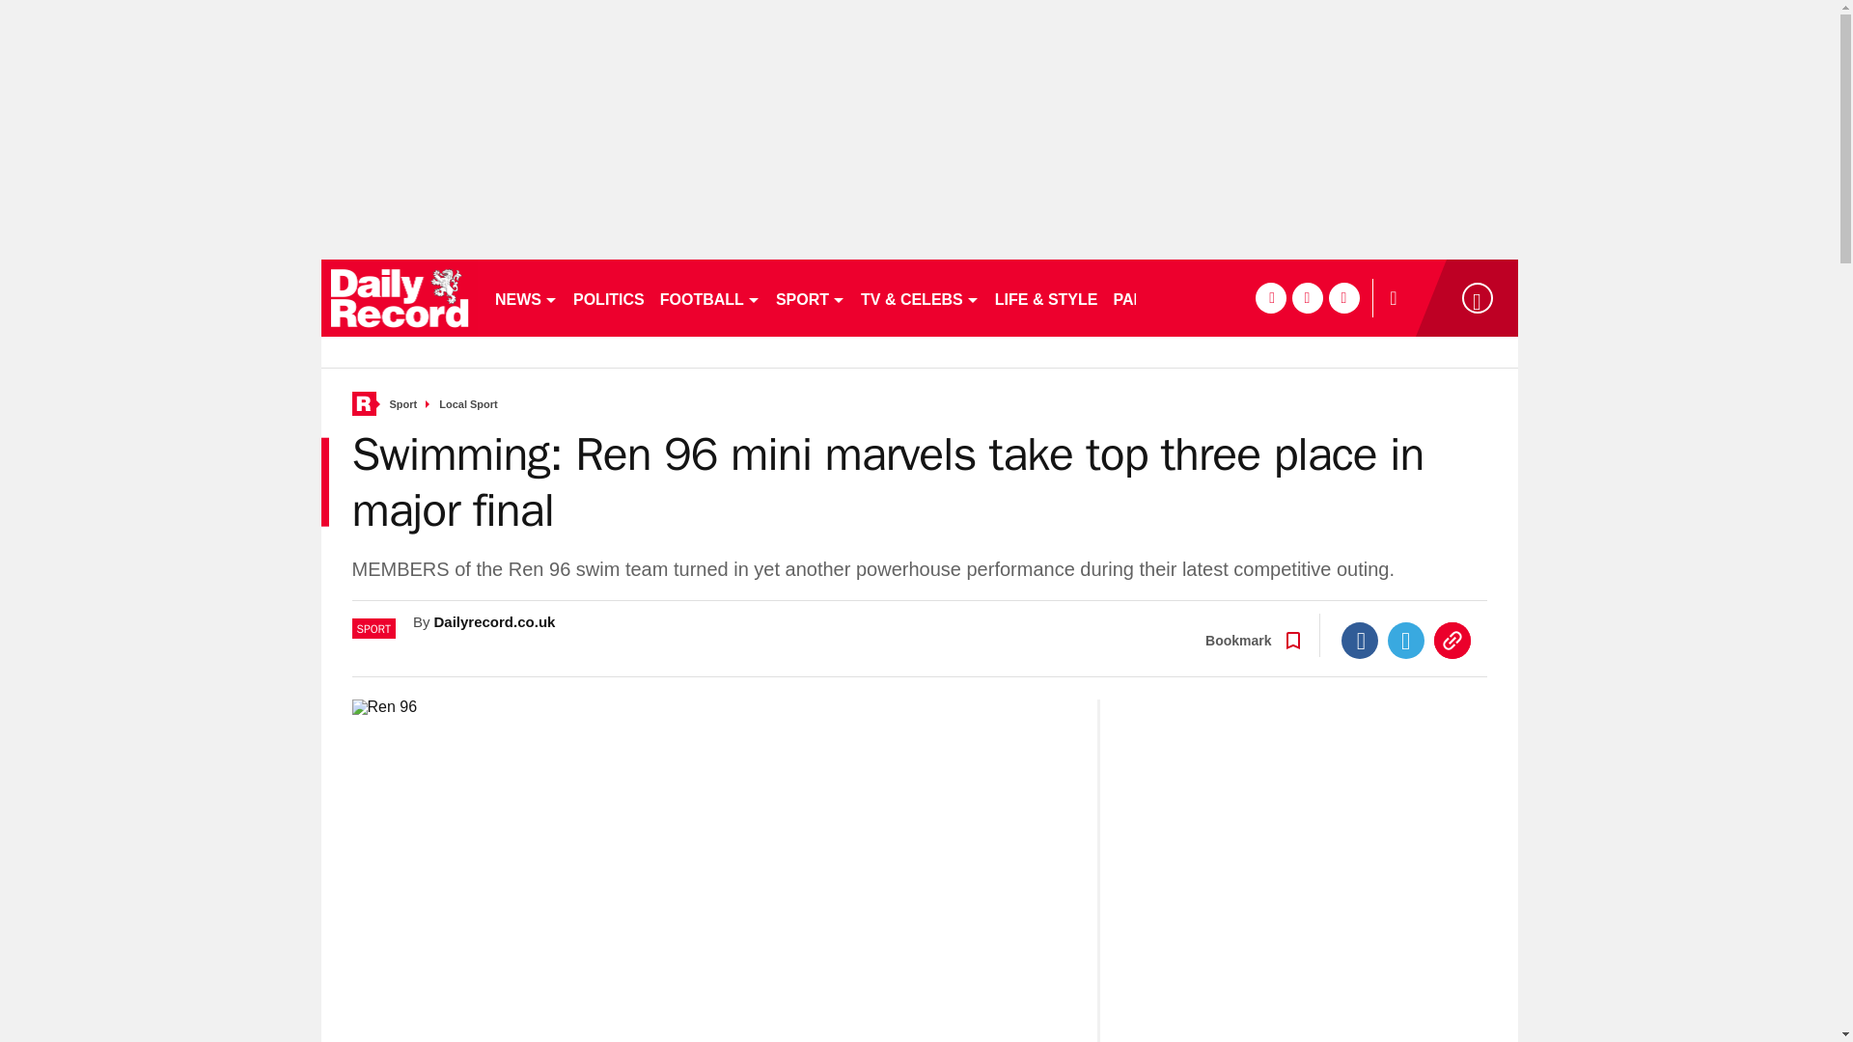  Describe the element at coordinates (710, 297) in the screenshot. I see `FOOTBALL` at that location.